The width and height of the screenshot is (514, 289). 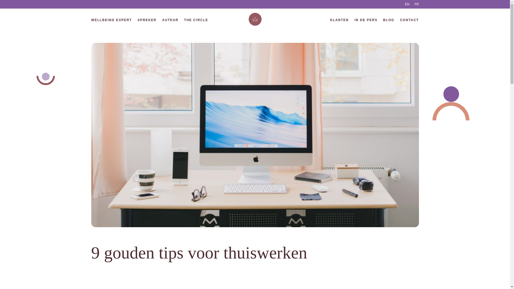 What do you see at coordinates (366, 20) in the screenshot?
I see `IN DE PERS` at bounding box center [366, 20].